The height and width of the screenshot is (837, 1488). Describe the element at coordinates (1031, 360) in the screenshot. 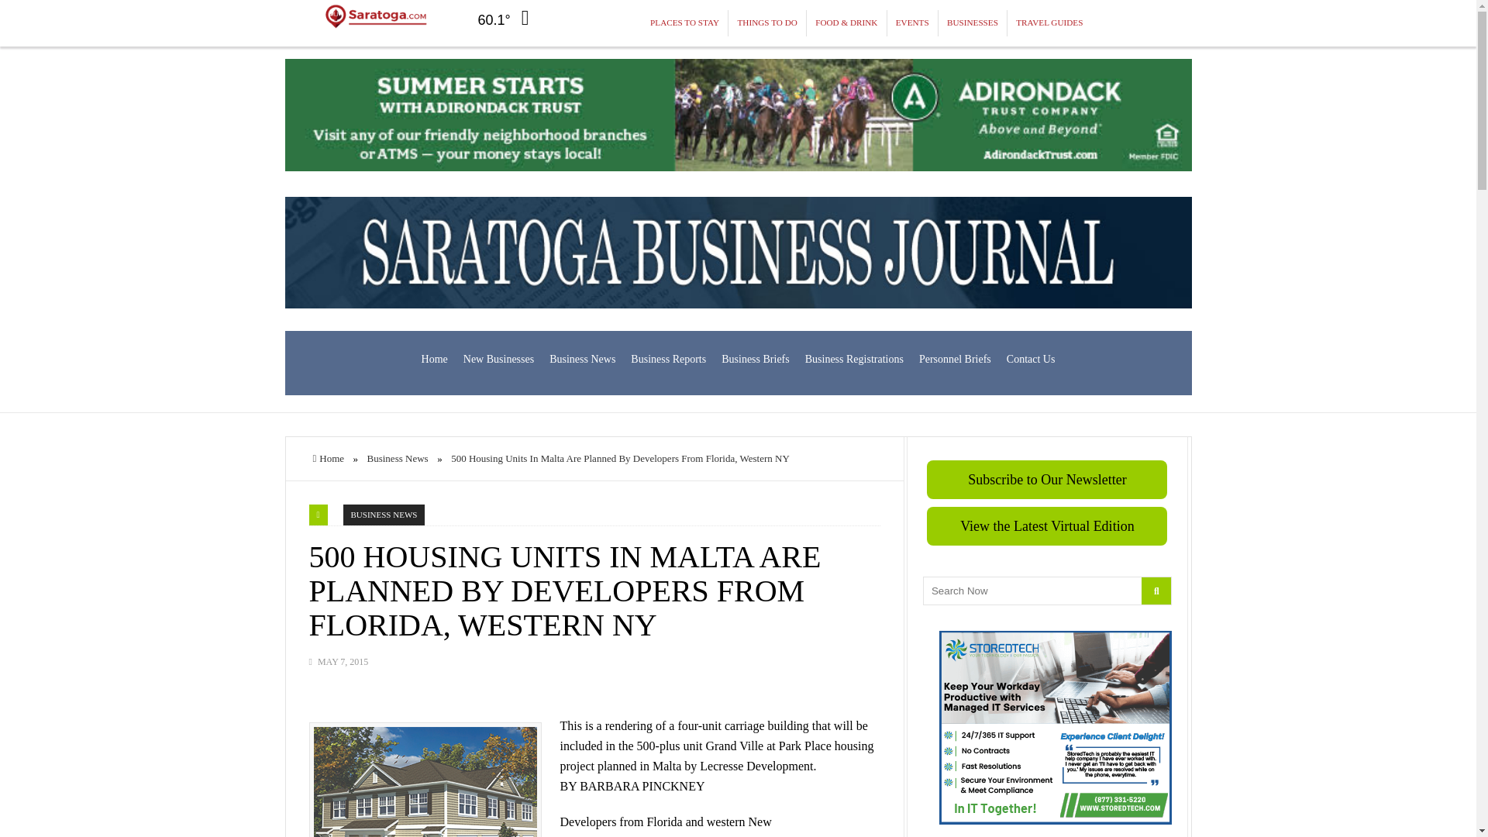

I see `Contact Us` at that location.